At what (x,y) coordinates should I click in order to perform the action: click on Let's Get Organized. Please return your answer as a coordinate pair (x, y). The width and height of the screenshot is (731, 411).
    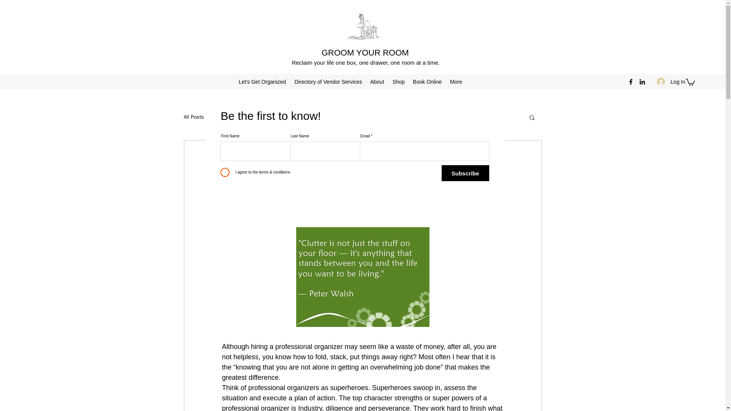
    Looking at the image, I should click on (262, 81).